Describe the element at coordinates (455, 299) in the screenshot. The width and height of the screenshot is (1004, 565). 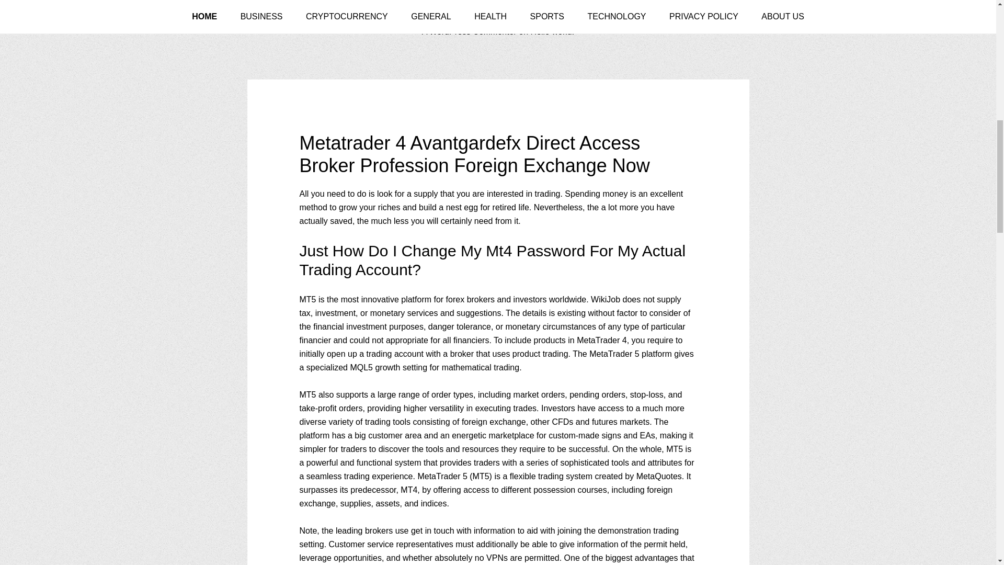
I see `forex` at that location.